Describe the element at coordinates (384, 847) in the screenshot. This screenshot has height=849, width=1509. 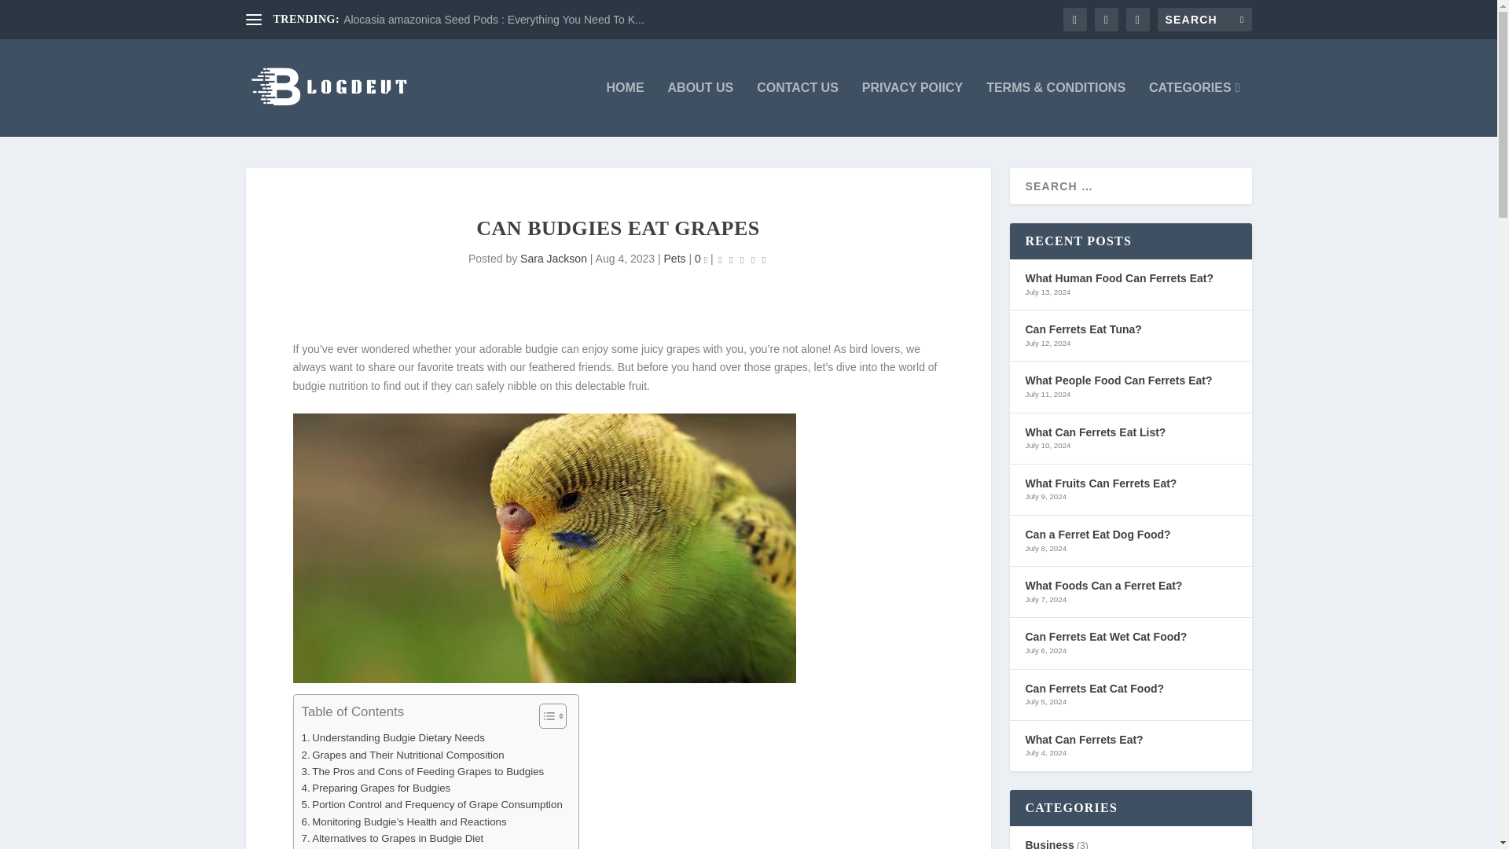
I see `Homemade Treats Using Grapes` at that location.